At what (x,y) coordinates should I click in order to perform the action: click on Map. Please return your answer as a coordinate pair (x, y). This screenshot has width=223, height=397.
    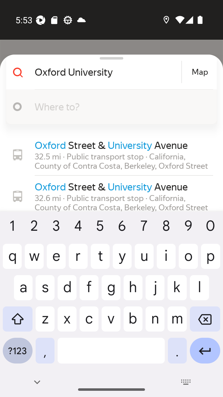
    Looking at the image, I should click on (200, 72).